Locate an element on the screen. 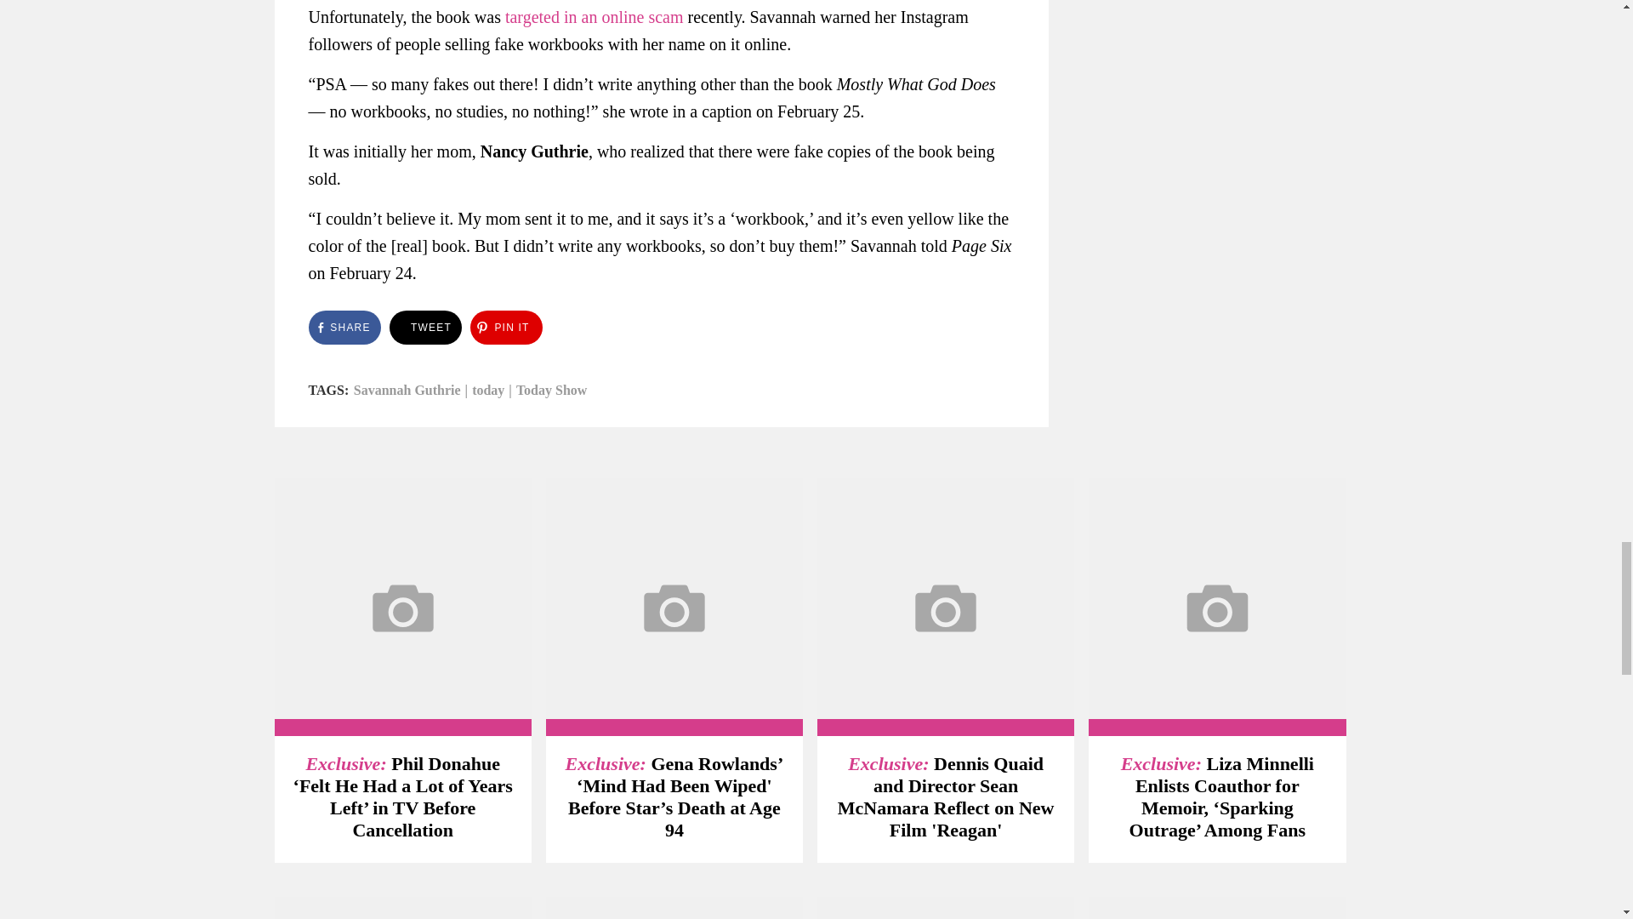 The width and height of the screenshot is (1633, 919). Click to share on Twitter is located at coordinates (425, 328).